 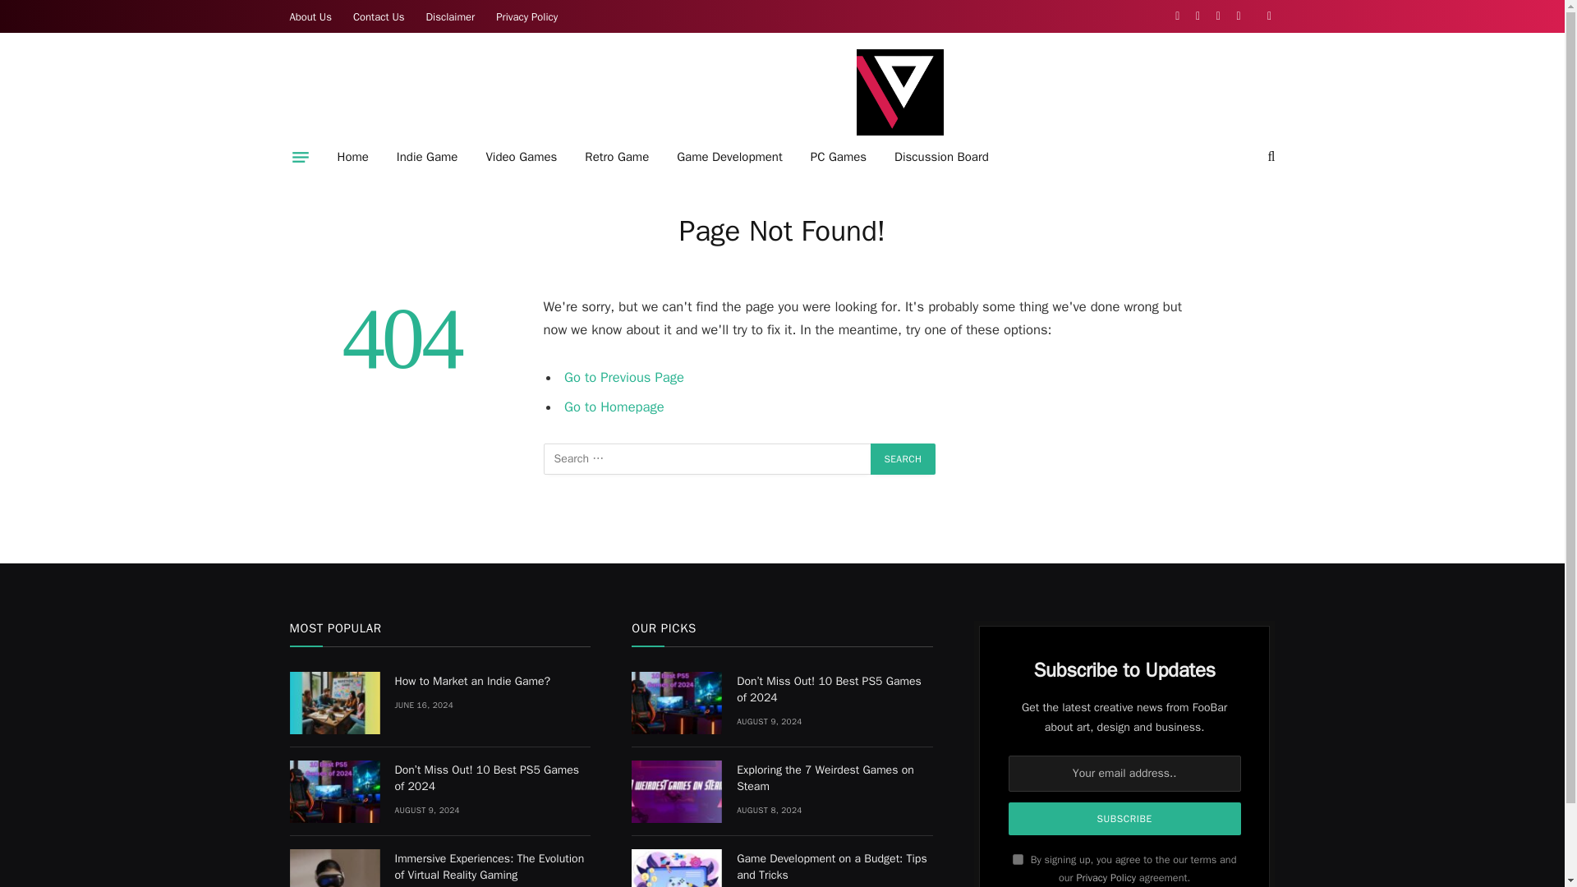 What do you see at coordinates (1018, 859) in the screenshot?
I see `on` at bounding box center [1018, 859].